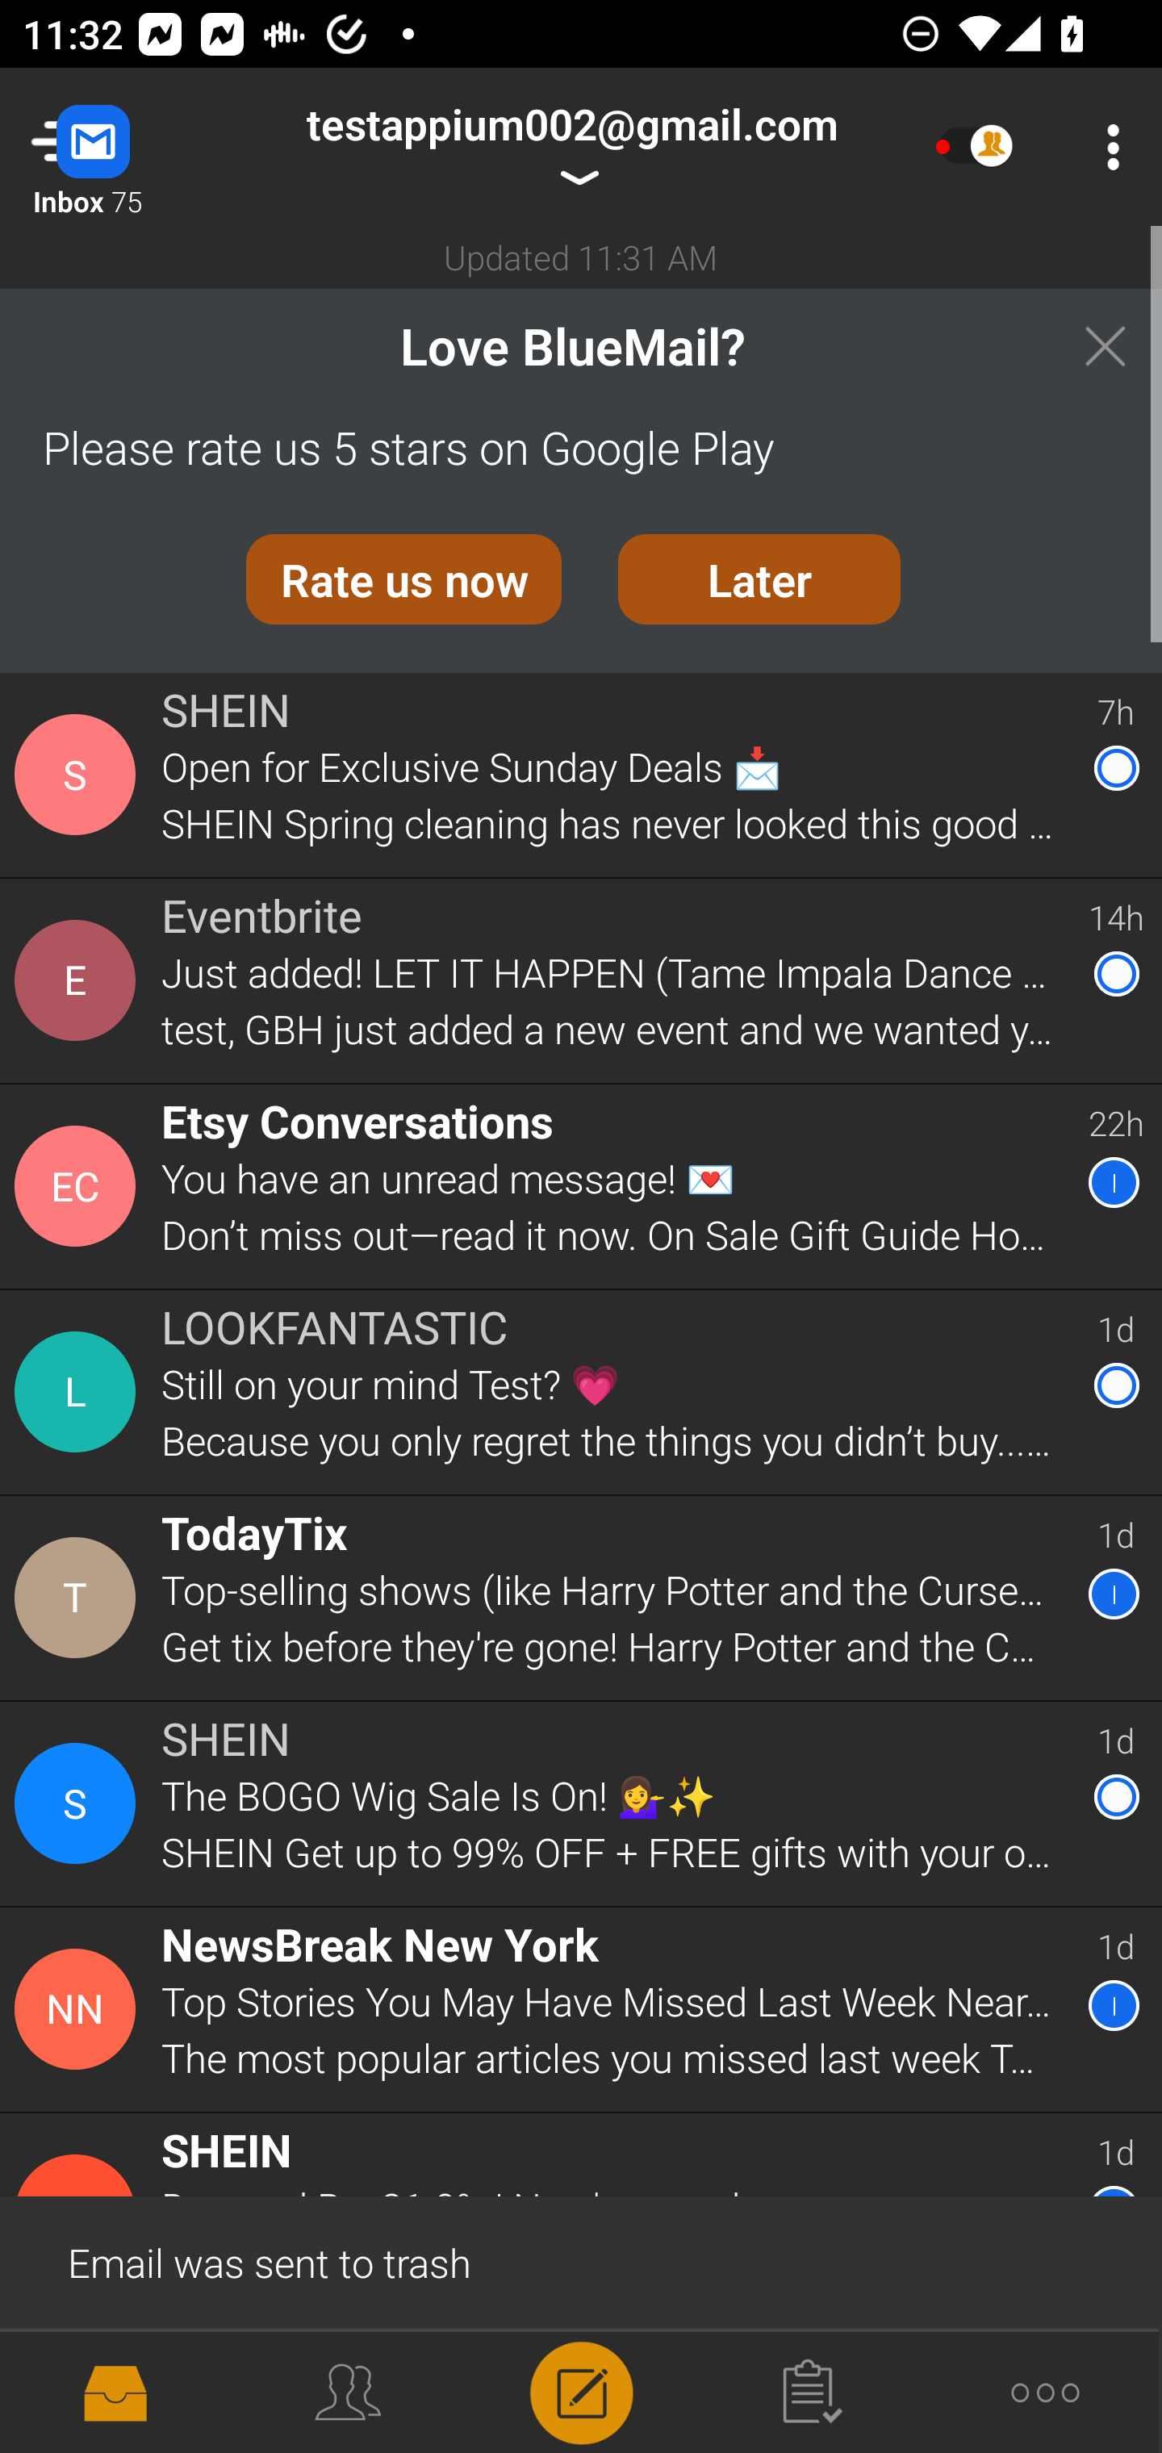 The width and height of the screenshot is (1162, 2453). I want to click on Compose, so click(581, 2390).